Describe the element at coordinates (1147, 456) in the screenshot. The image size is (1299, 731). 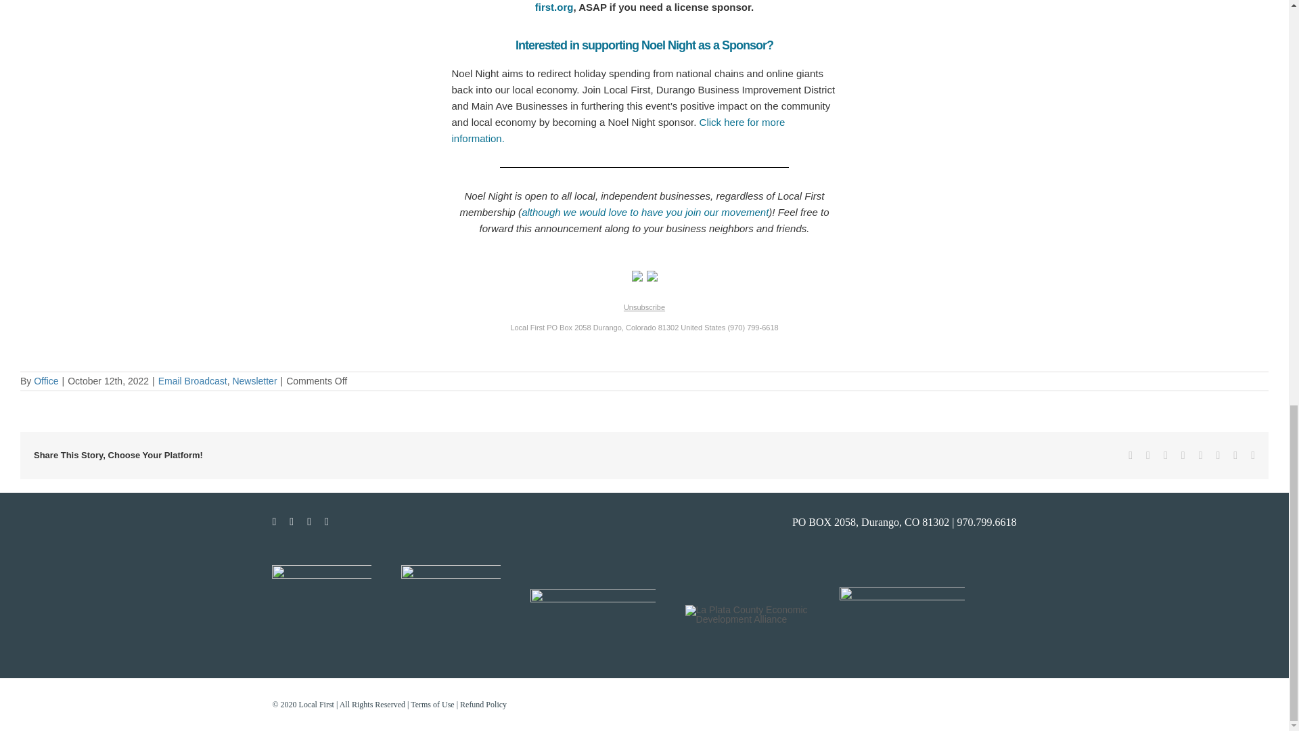
I see `X` at that location.